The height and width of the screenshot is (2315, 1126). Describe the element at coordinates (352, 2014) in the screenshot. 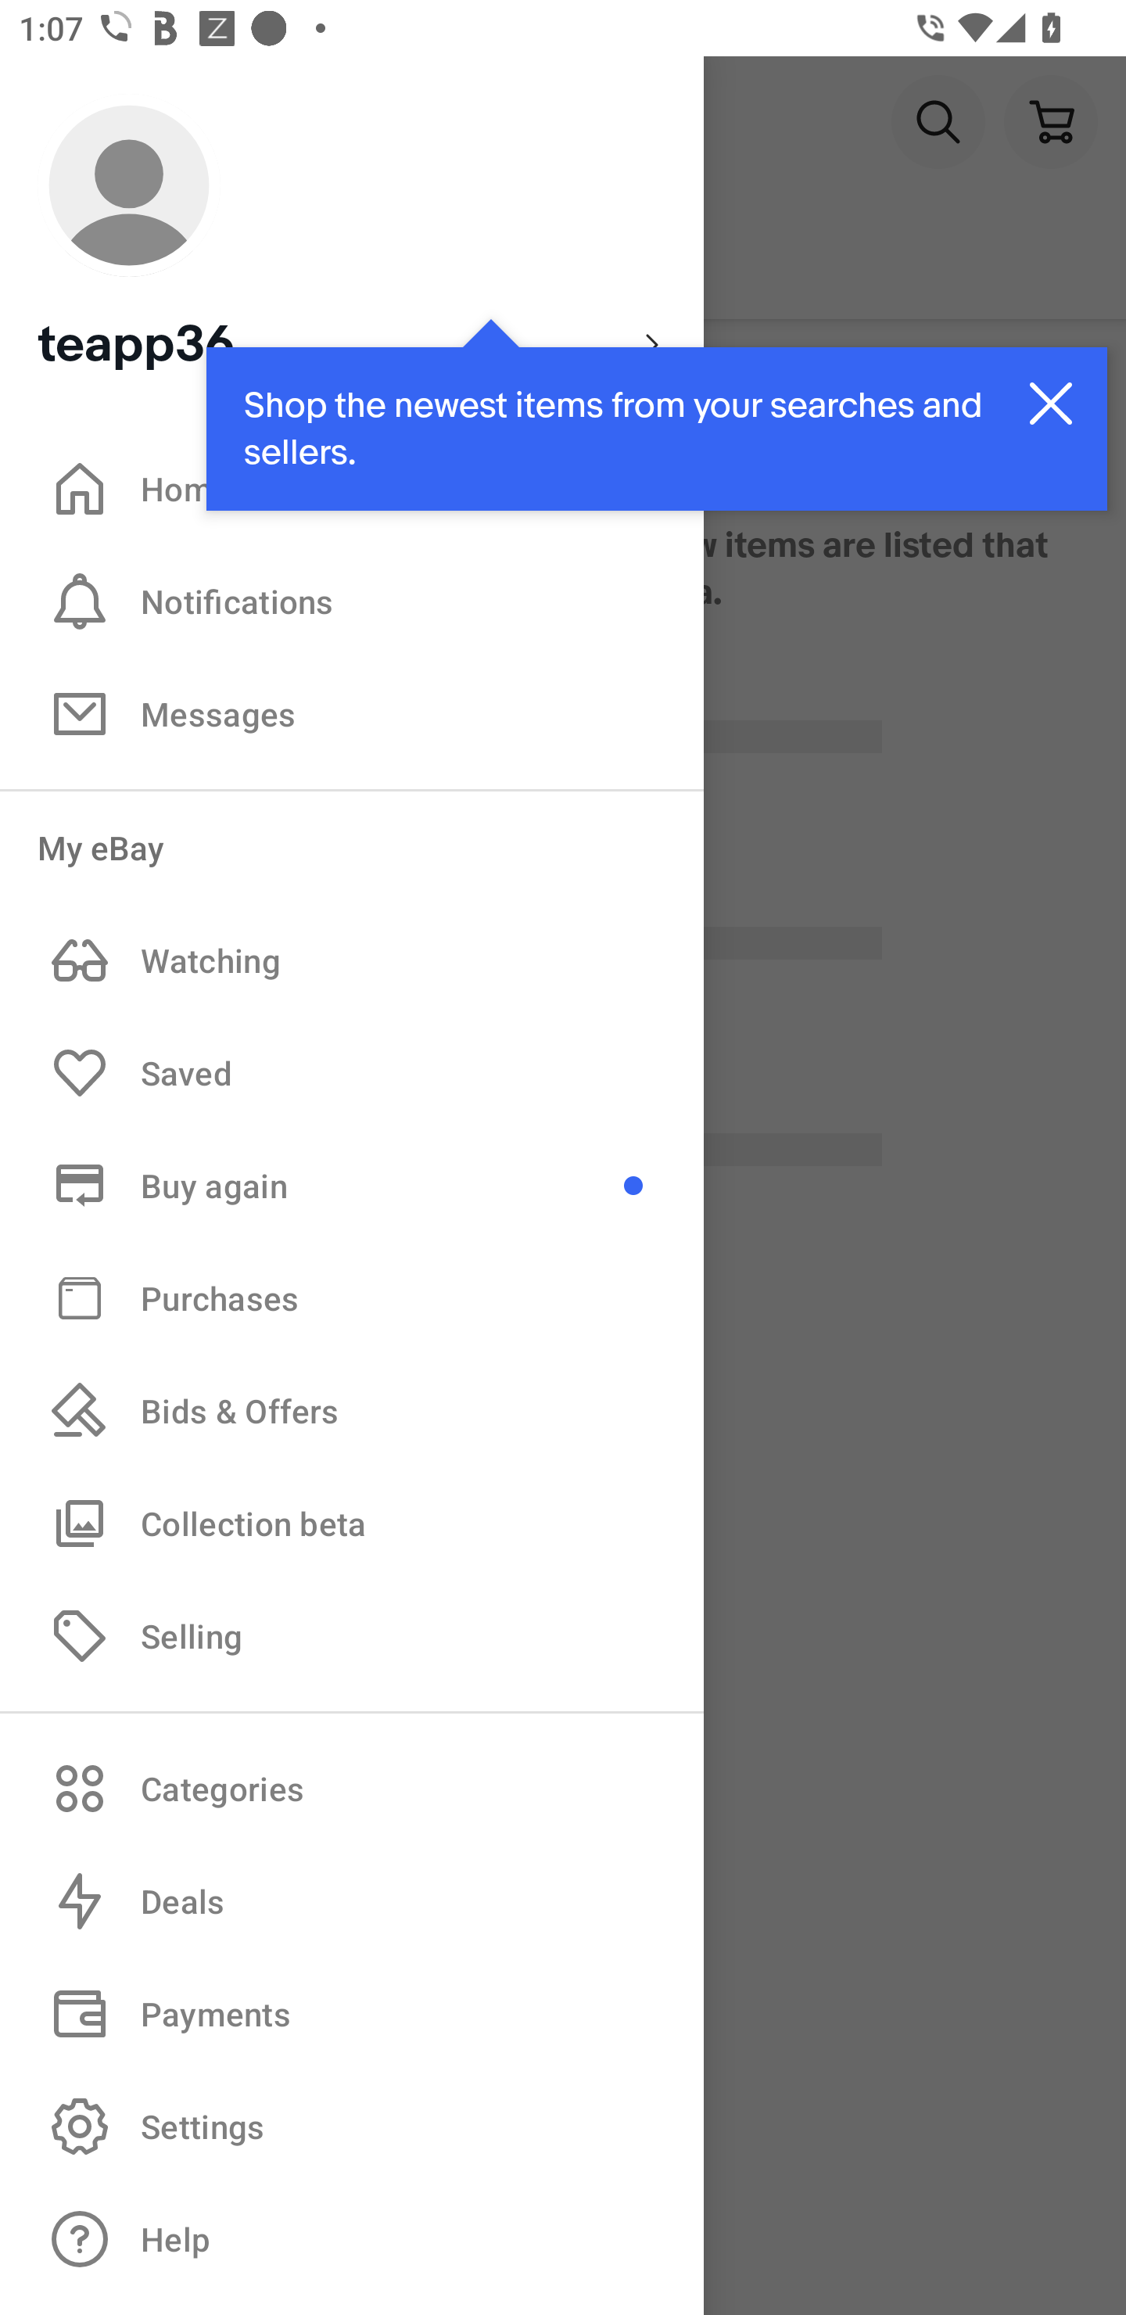

I see `Payments` at that location.